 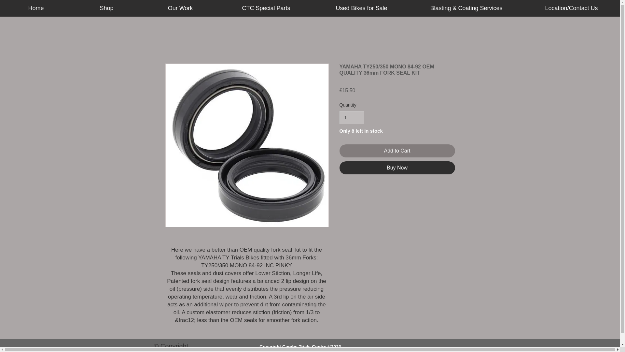 What do you see at coordinates (266, 8) in the screenshot?
I see `CTC Special Parts` at bounding box center [266, 8].